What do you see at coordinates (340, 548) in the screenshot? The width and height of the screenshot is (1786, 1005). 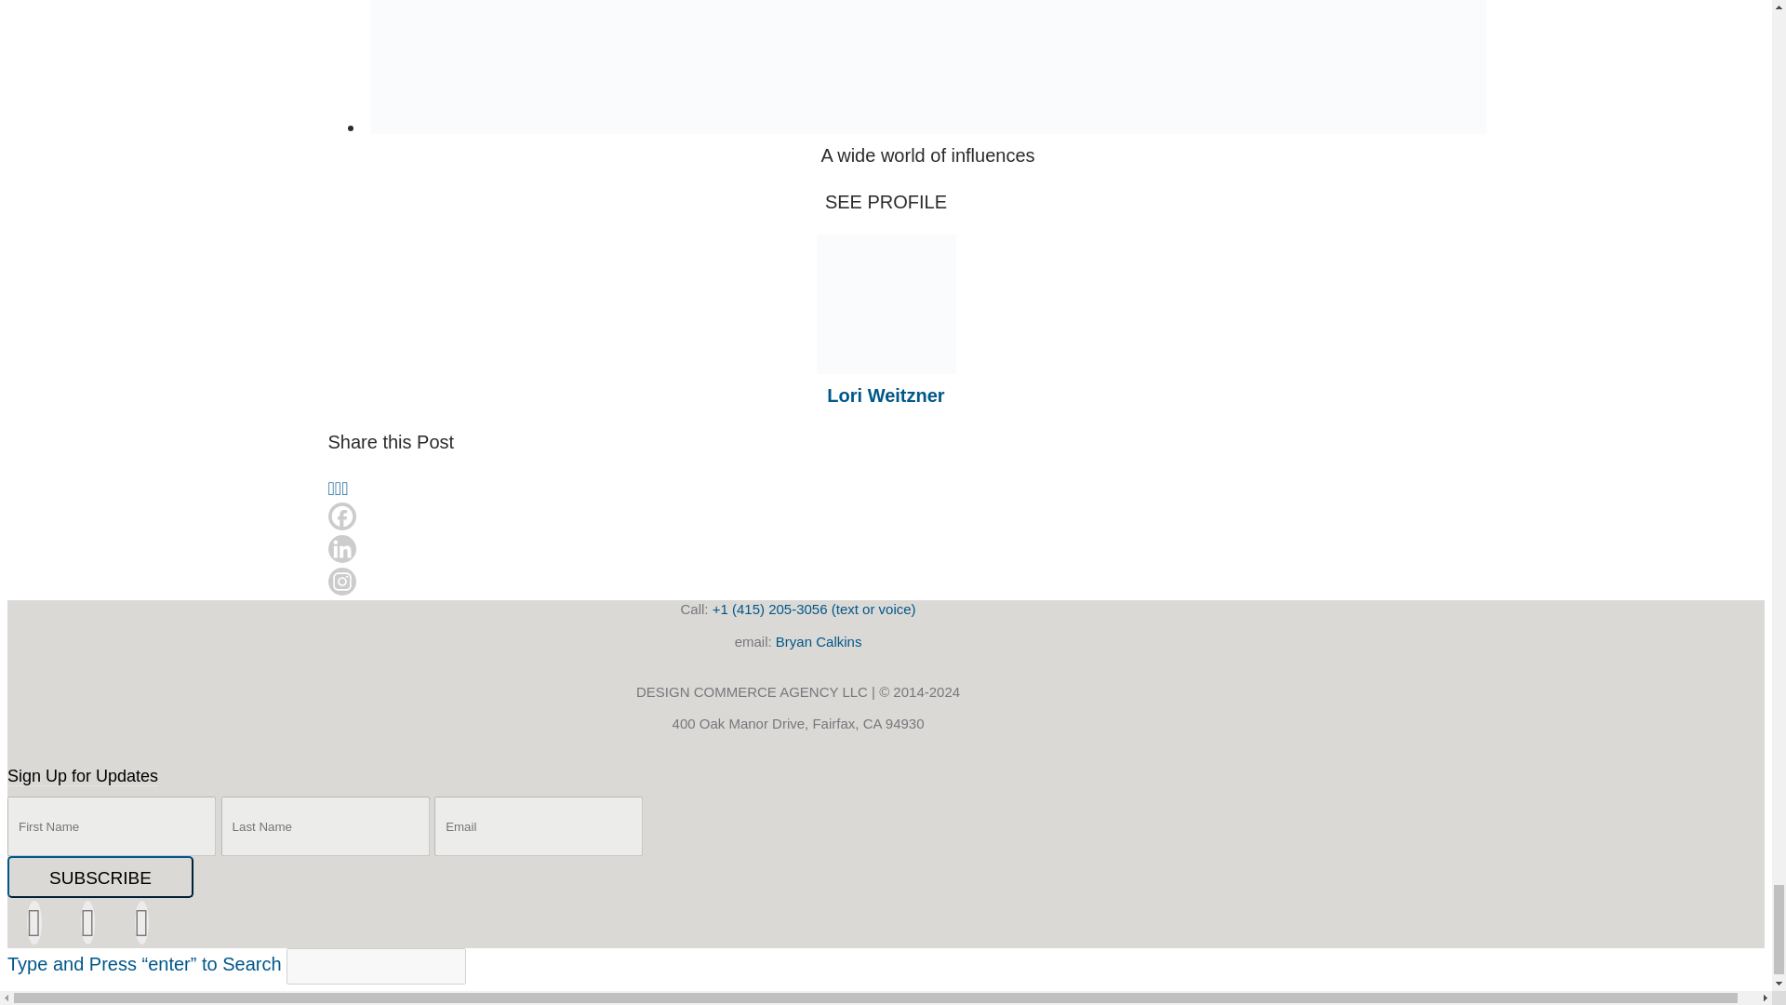 I see `Linkedin` at bounding box center [340, 548].